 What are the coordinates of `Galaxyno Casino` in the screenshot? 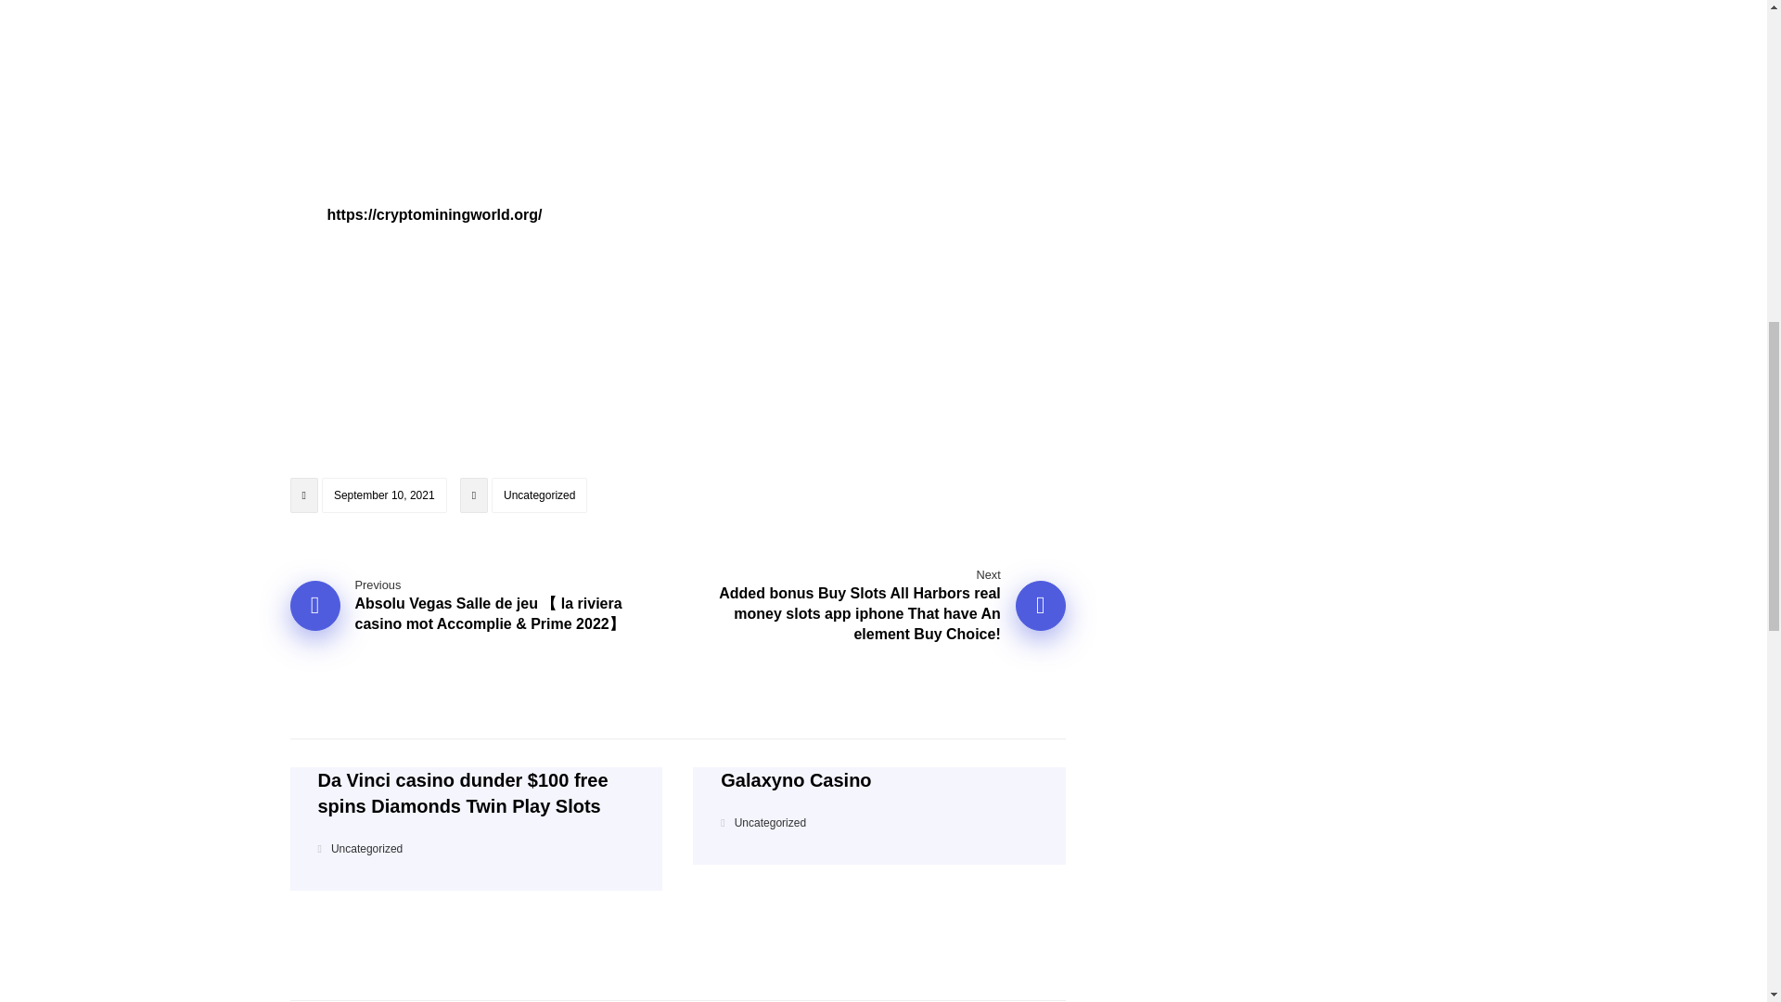 It's located at (878, 780).